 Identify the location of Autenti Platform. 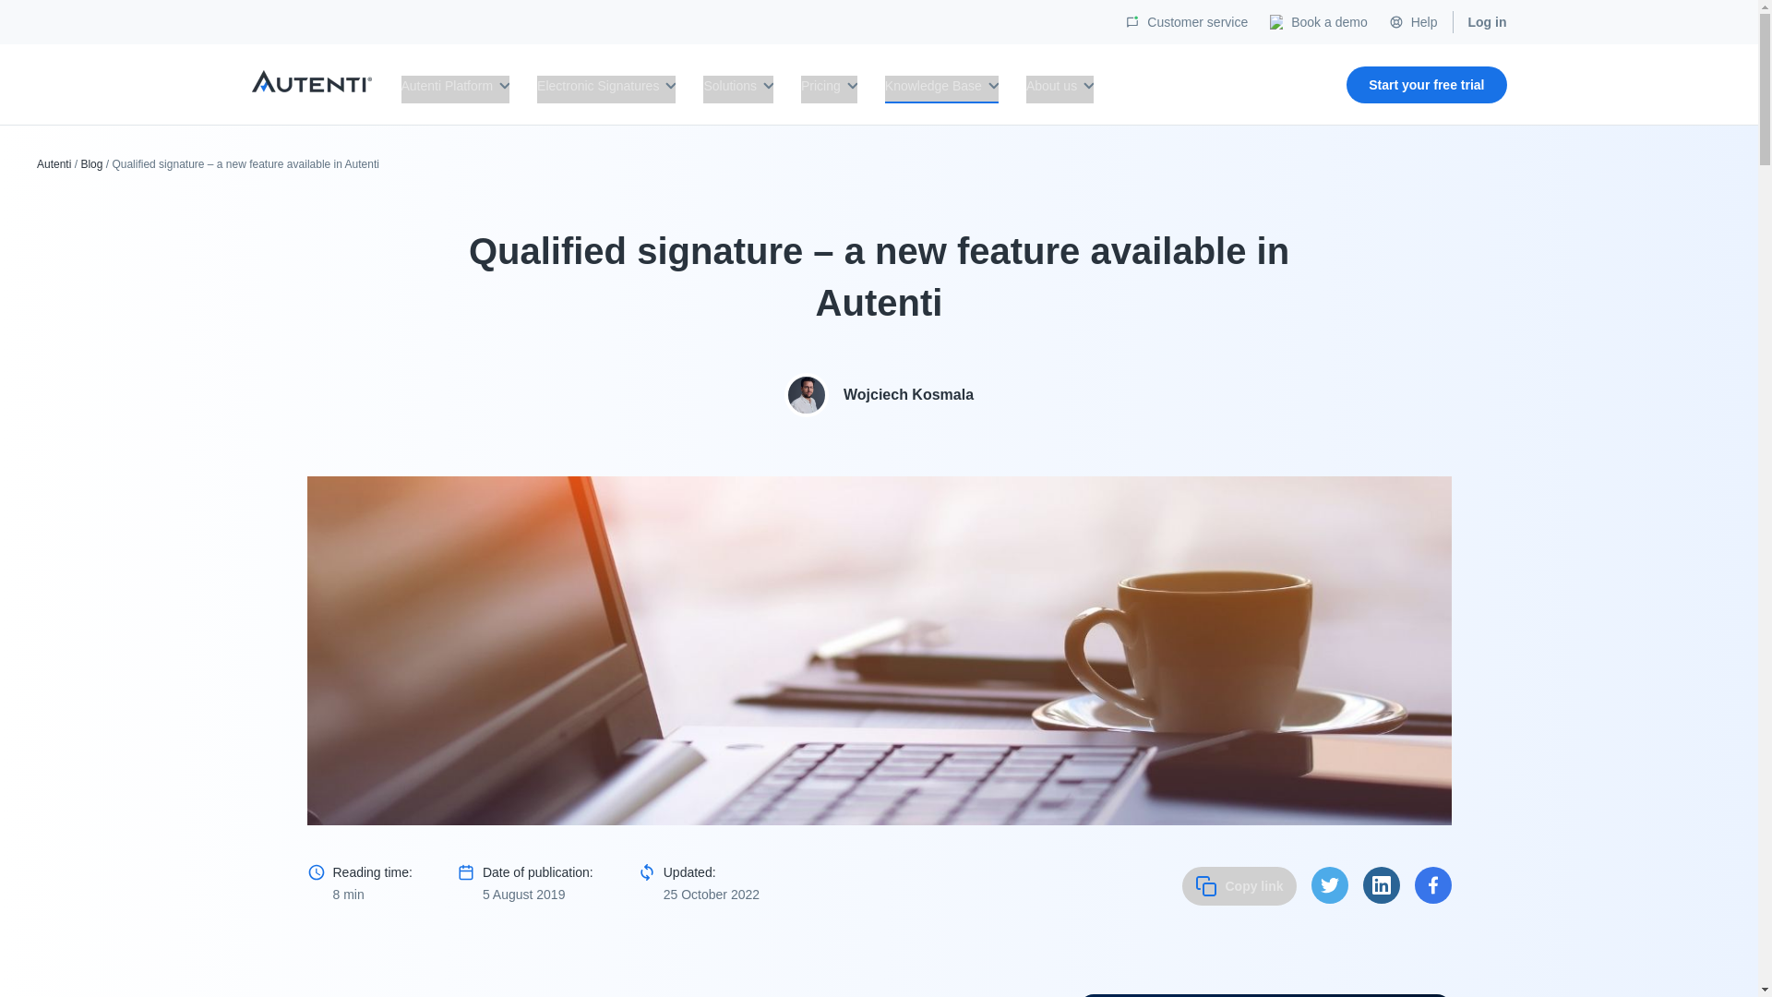
(454, 90).